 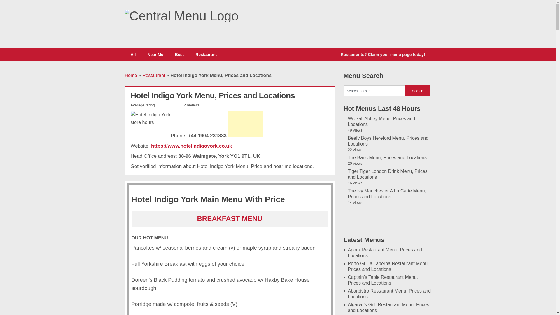 What do you see at coordinates (389, 294) in the screenshot?
I see `Abarbistro Restaurant Menu, Prices and Locations` at bounding box center [389, 294].